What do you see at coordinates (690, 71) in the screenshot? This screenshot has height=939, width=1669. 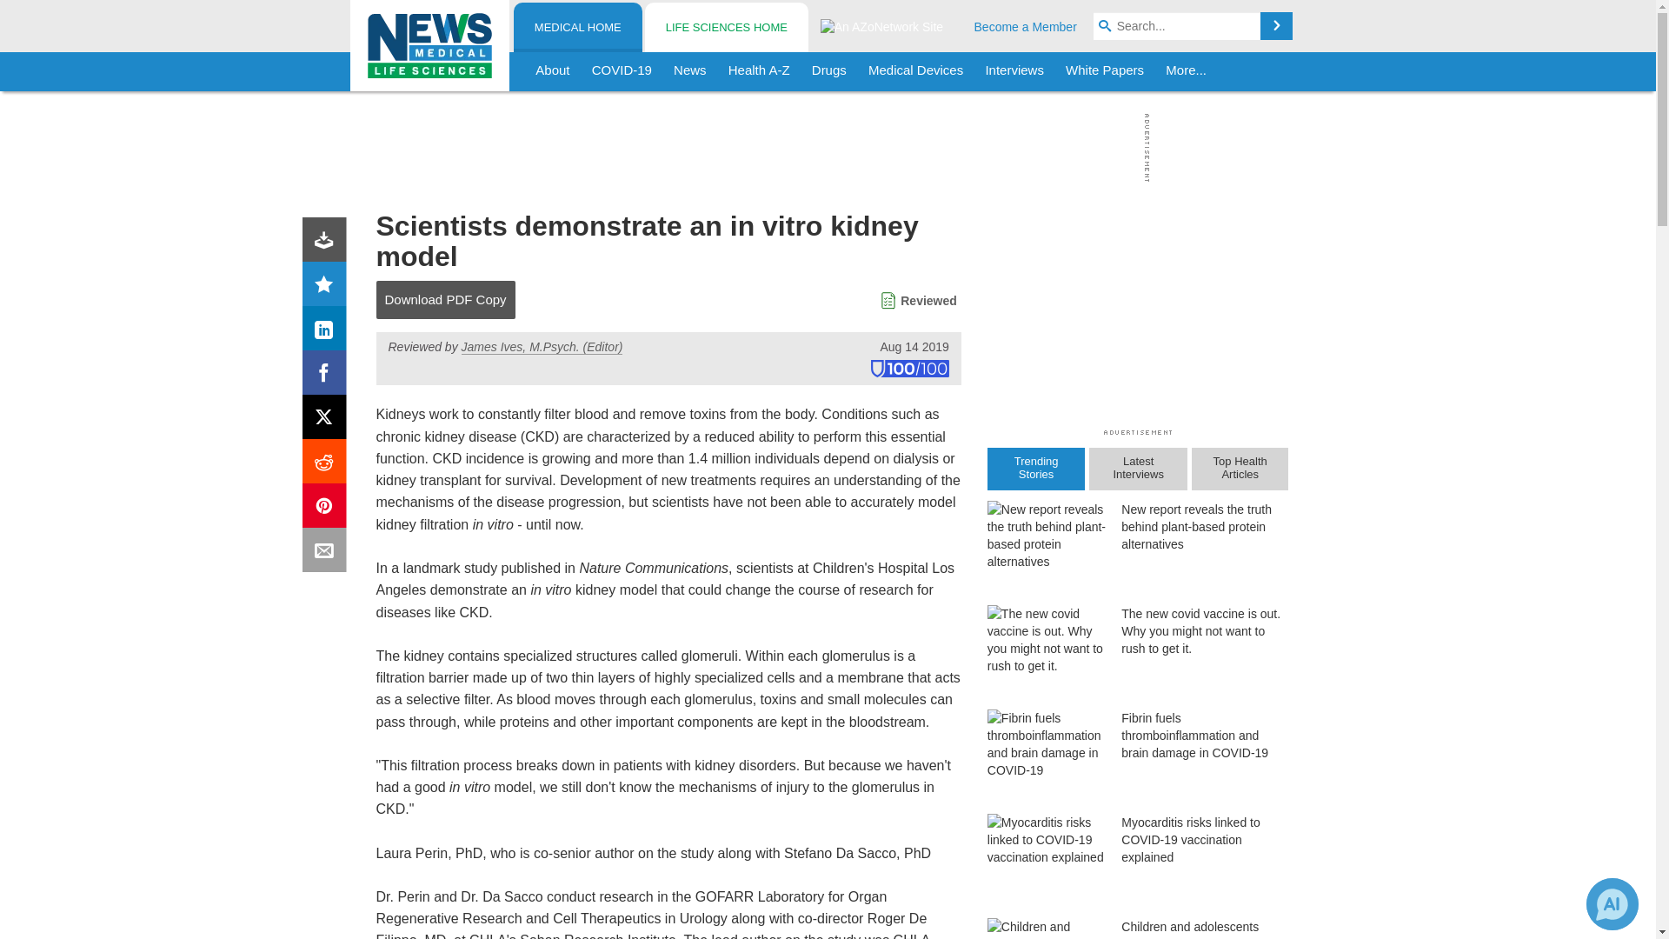 I see `News` at bounding box center [690, 71].